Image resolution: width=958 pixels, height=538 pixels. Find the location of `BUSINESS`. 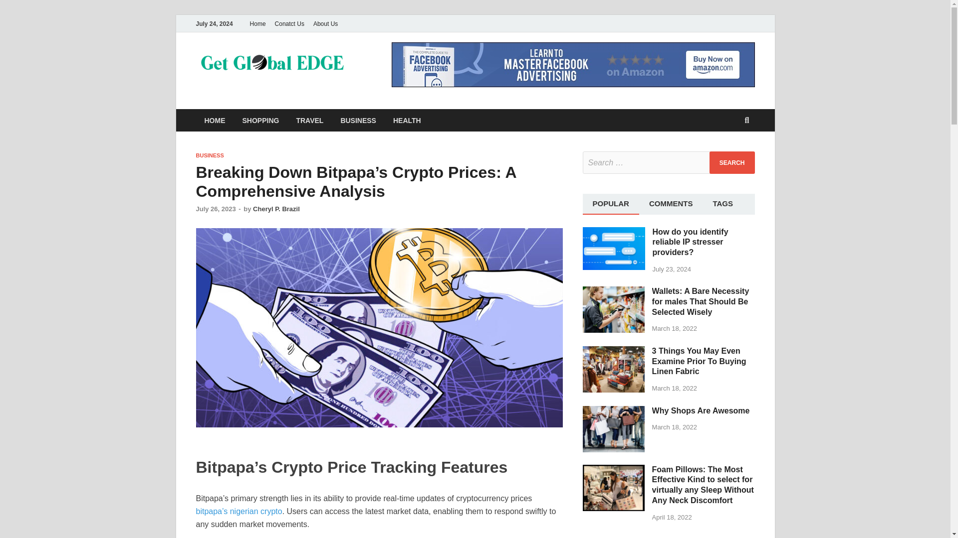

BUSINESS is located at coordinates (209, 155).